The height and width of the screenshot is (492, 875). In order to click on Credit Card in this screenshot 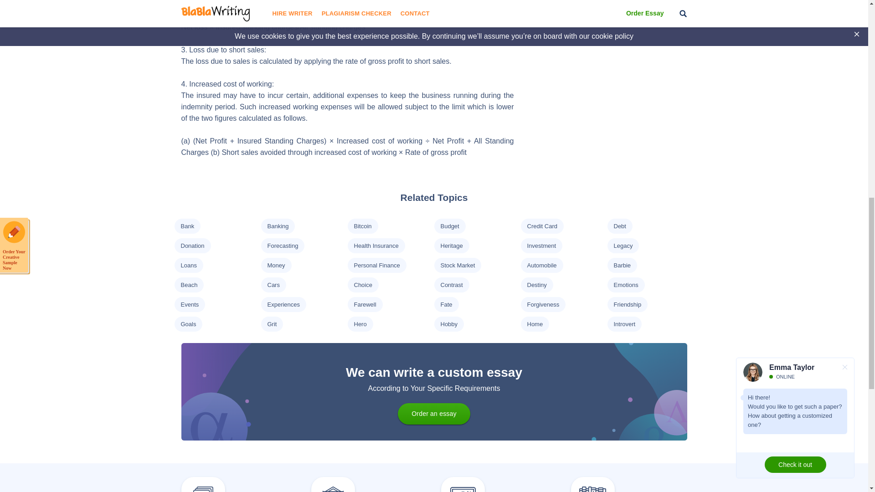, I will do `click(541, 226)`.